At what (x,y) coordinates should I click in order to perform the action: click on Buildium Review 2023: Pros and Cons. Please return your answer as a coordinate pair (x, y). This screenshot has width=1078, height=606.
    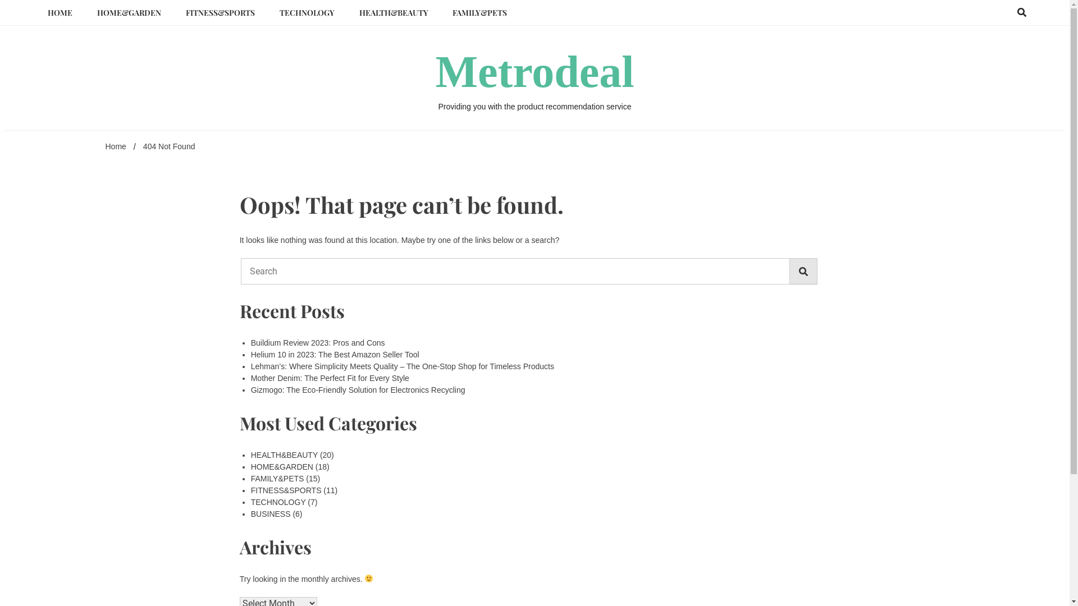
    Looking at the image, I should click on (318, 343).